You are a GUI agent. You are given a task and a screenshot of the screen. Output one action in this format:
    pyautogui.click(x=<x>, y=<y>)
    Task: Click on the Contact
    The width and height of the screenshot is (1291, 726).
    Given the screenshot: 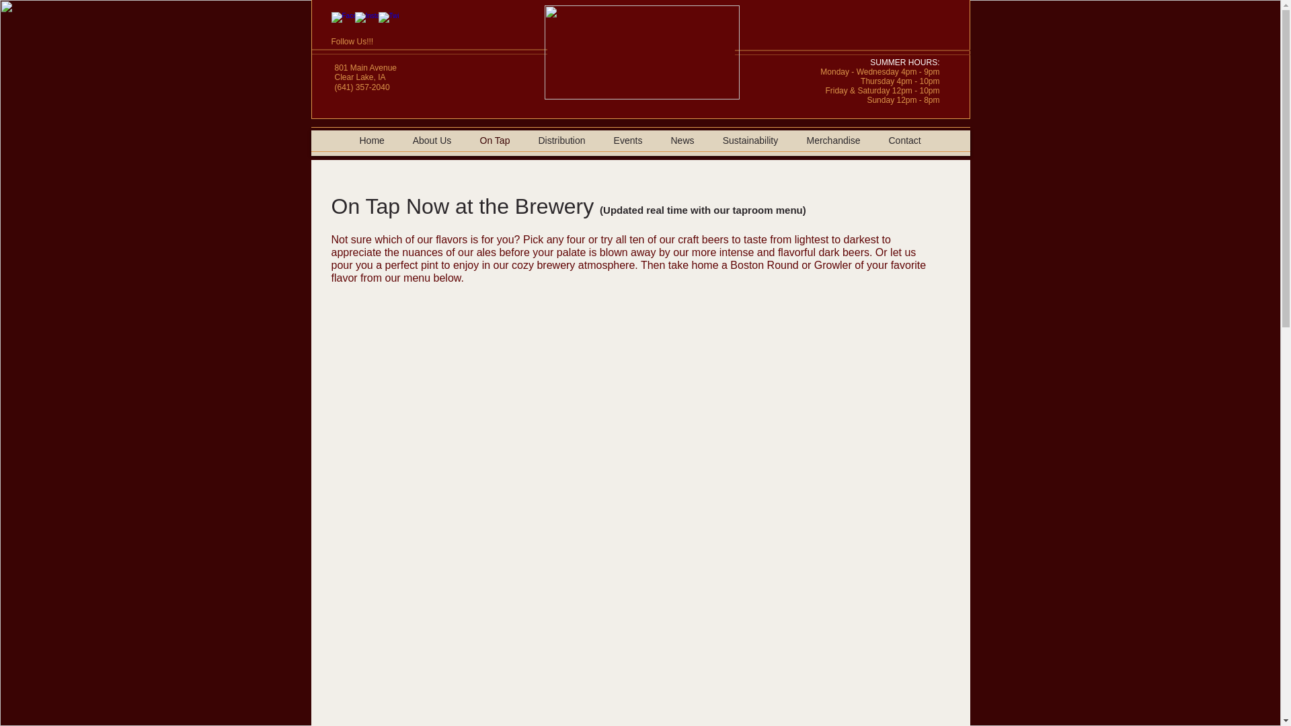 What is the action you would take?
    pyautogui.click(x=904, y=140)
    